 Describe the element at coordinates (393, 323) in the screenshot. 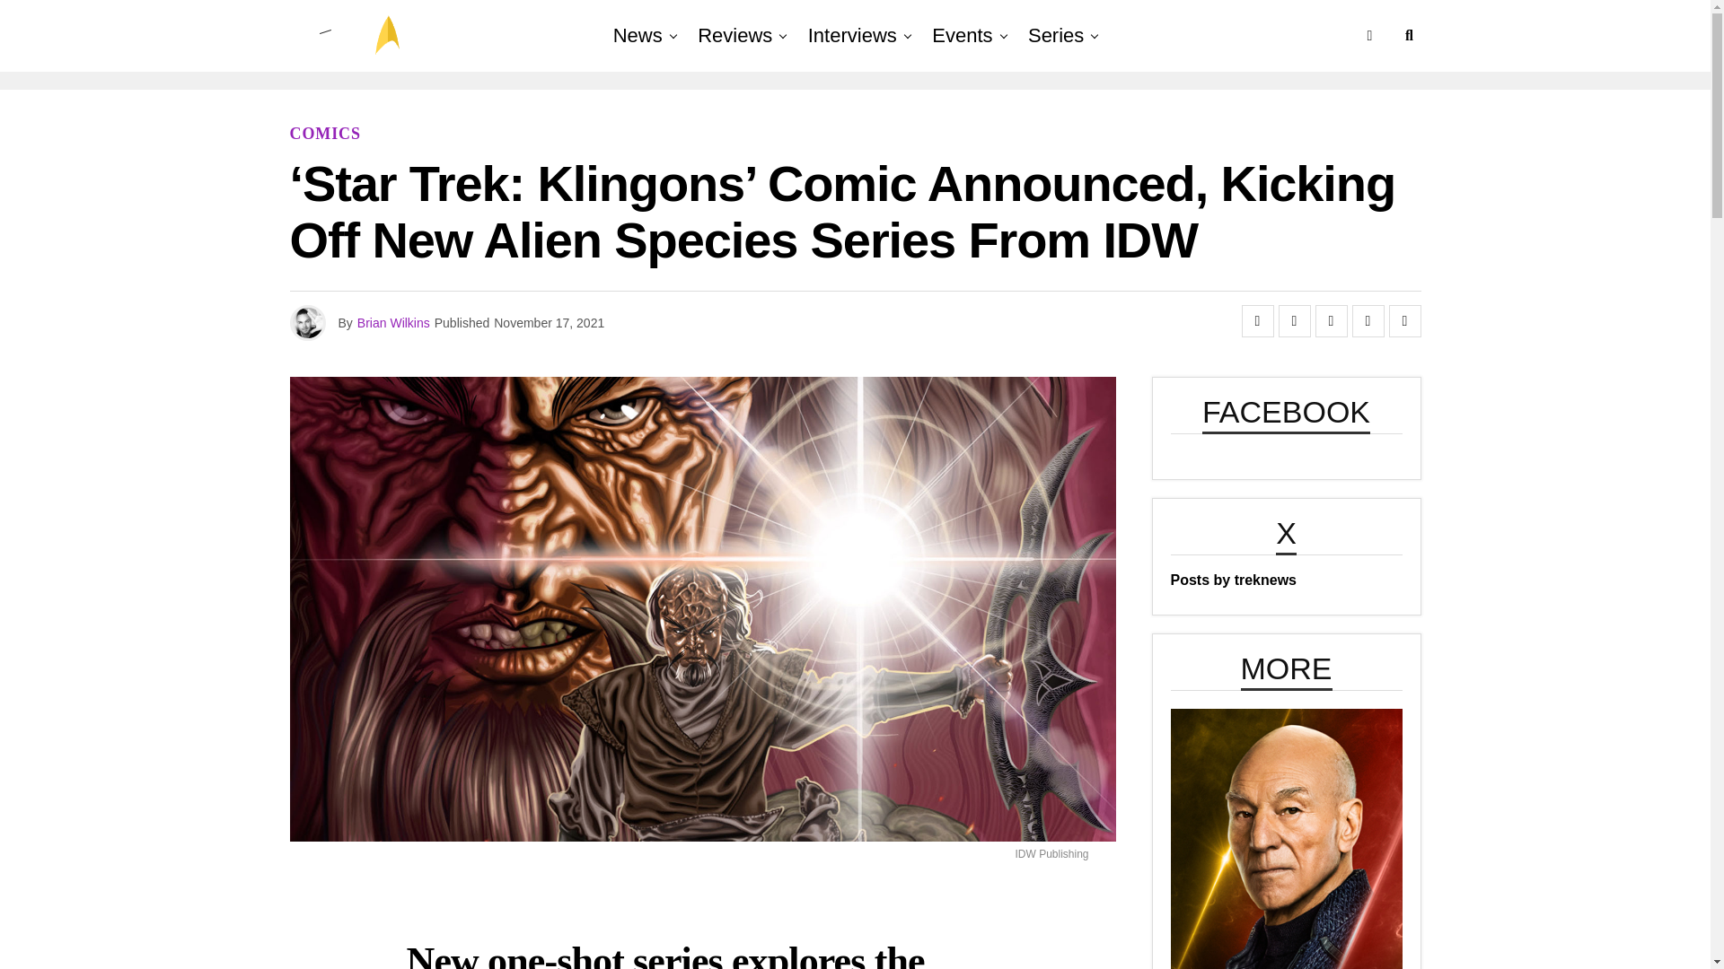

I see `Posts by Brian Wilkins` at that location.